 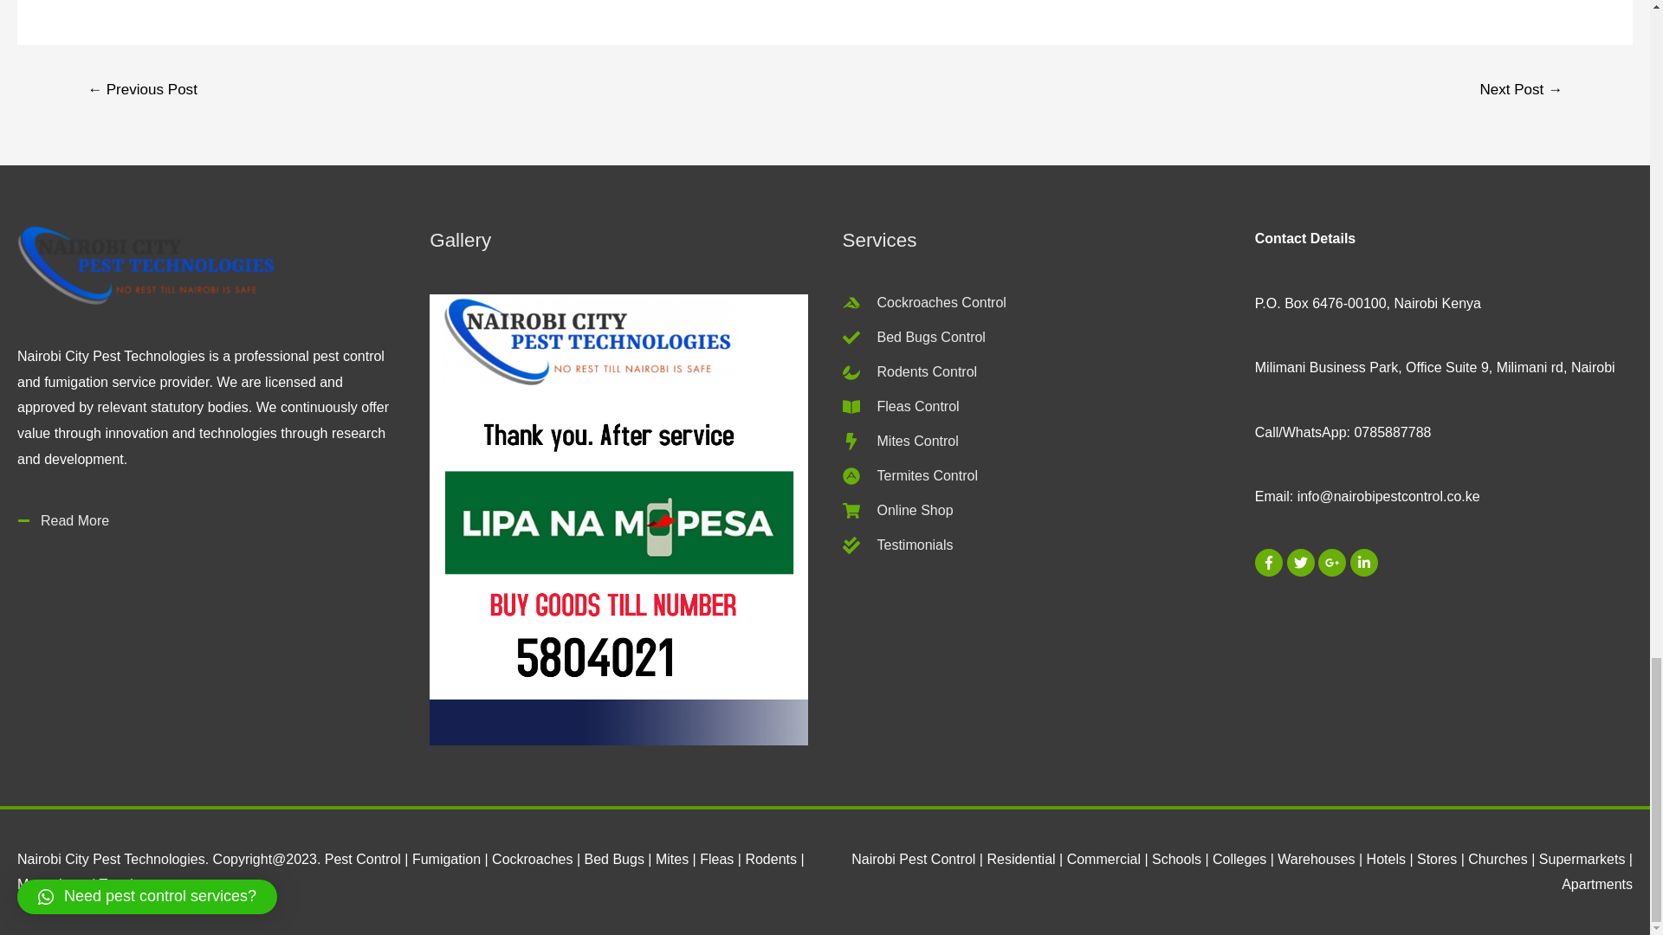 I want to click on Cockroaches Control, so click(x=923, y=303).